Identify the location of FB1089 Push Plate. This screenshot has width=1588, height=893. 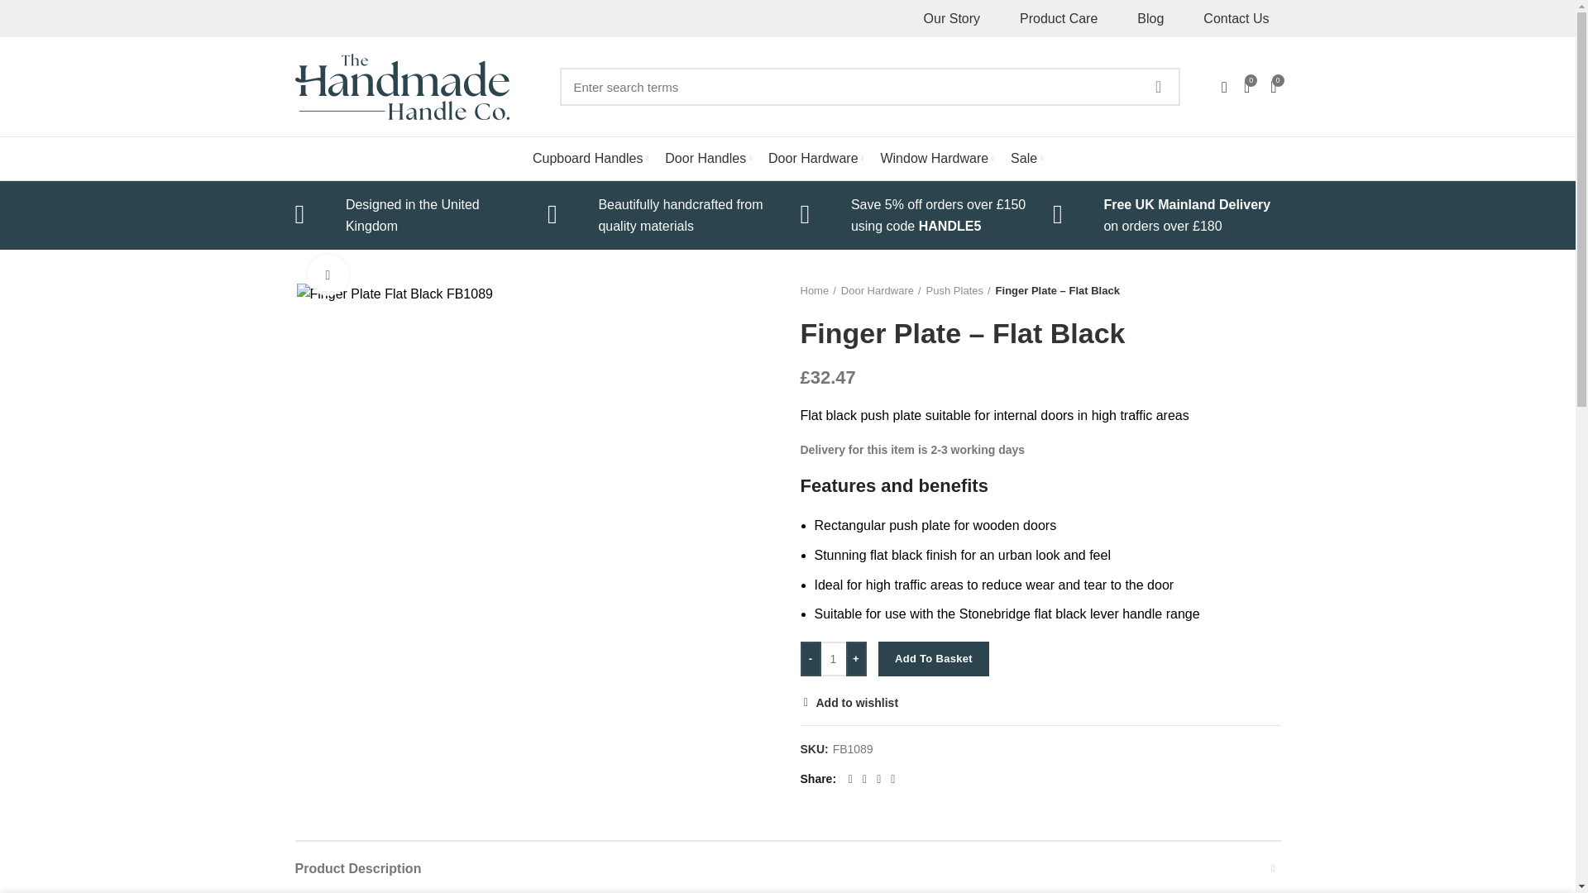
(394, 294).